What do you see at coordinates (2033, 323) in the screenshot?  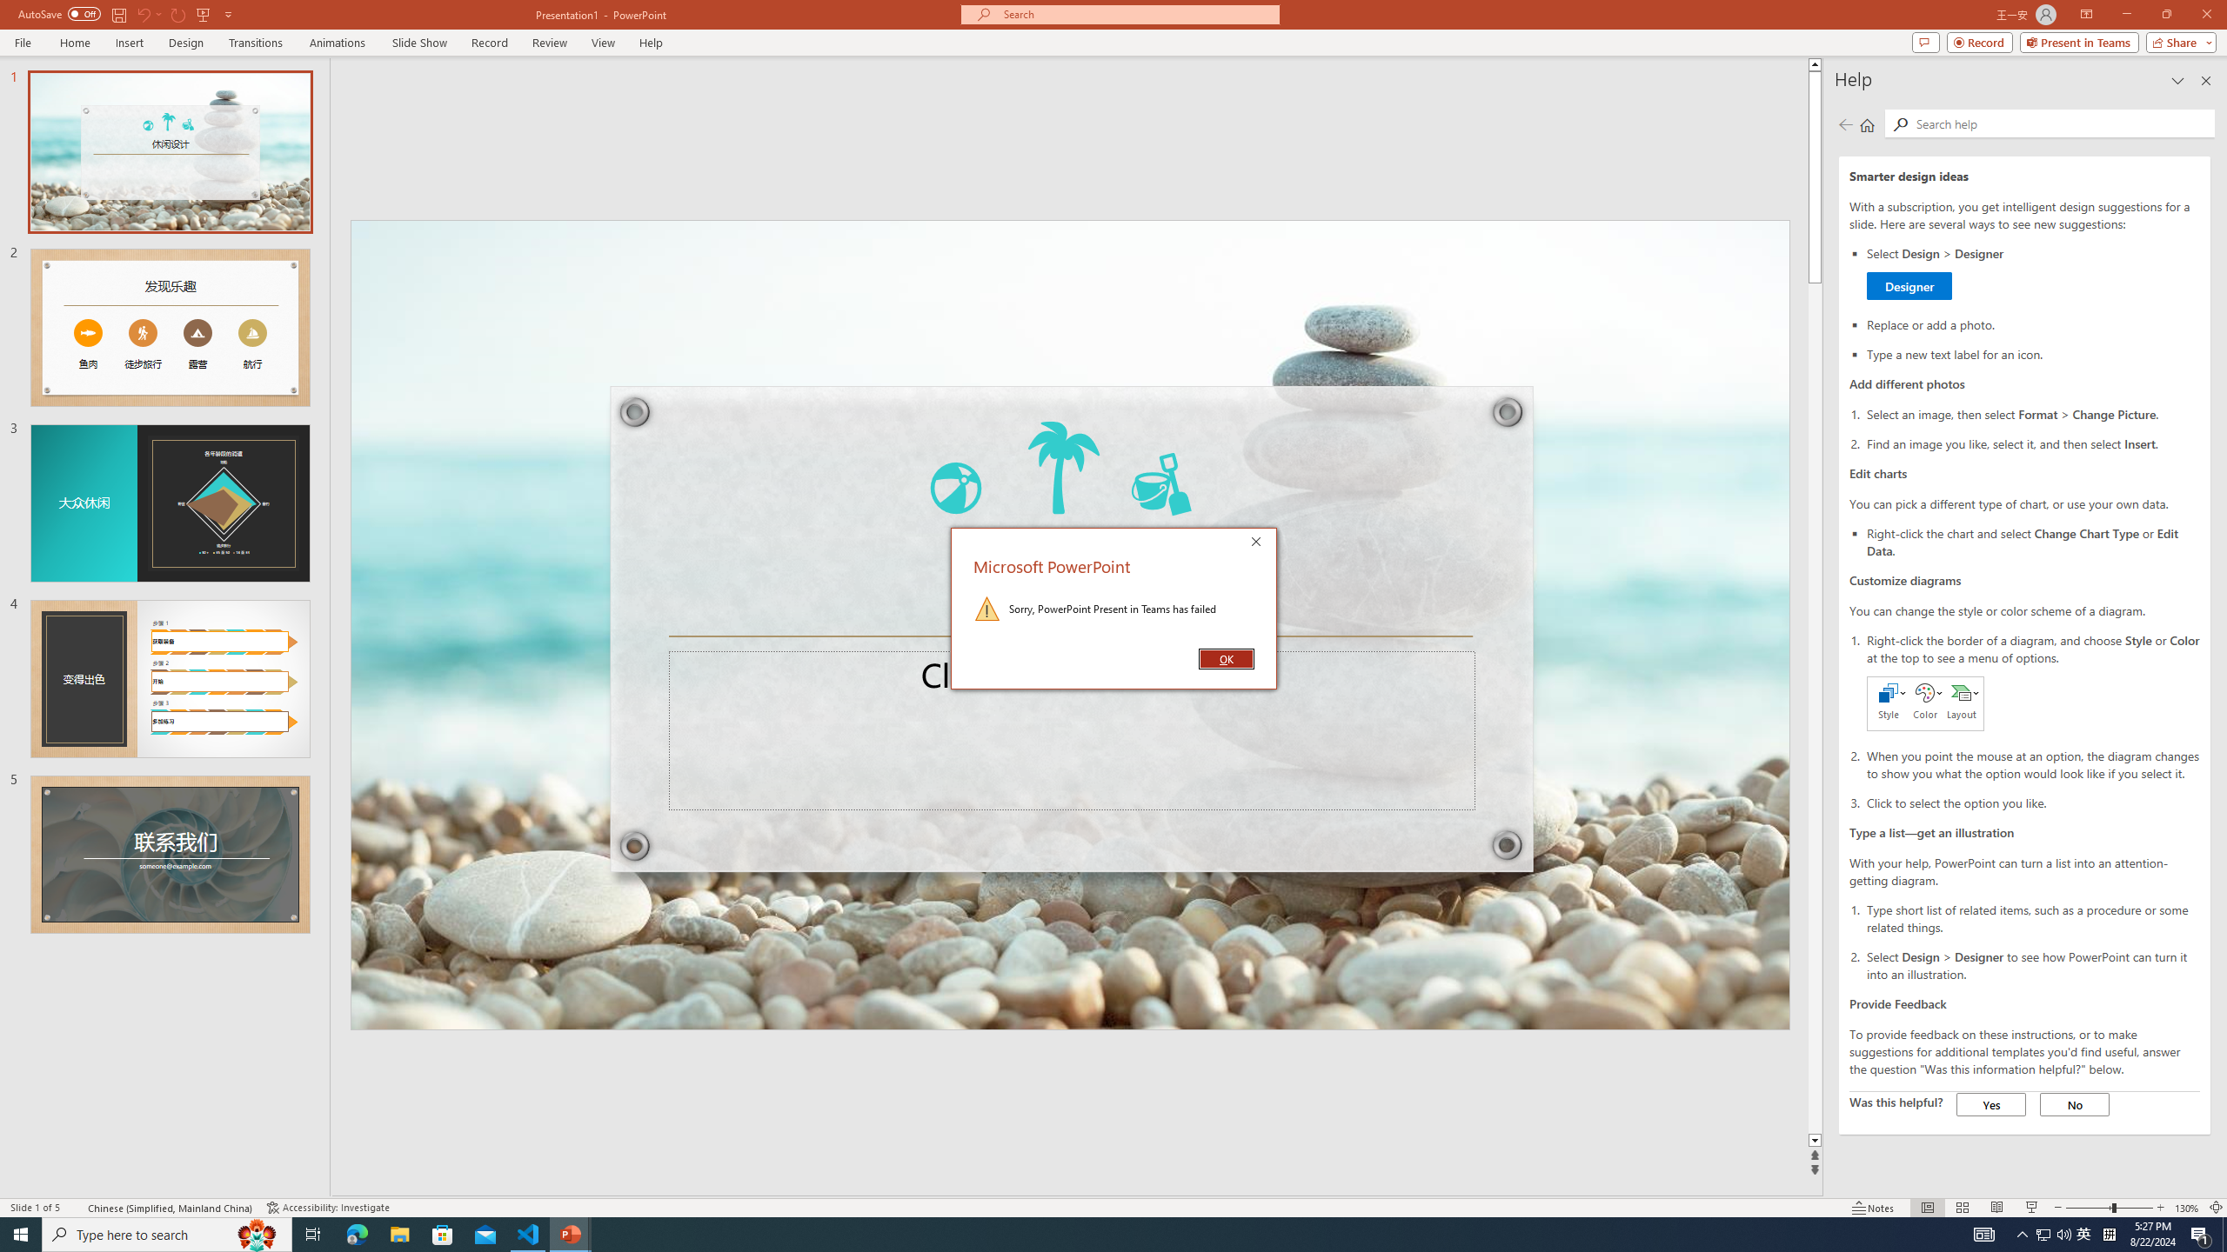 I see `Replace or add a photo.` at bounding box center [2033, 323].